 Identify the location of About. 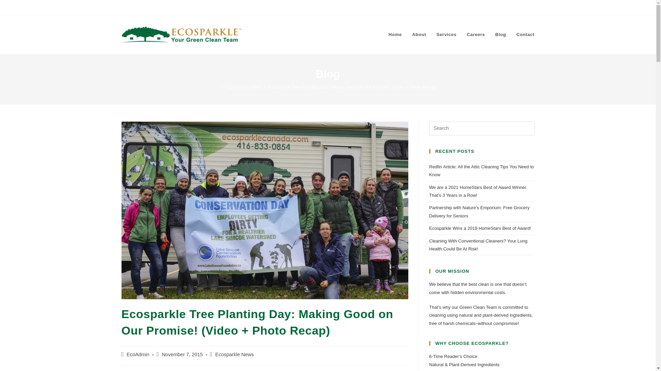
(419, 34).